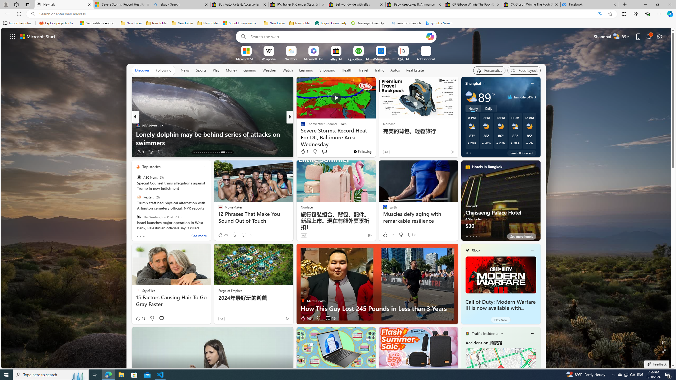 This screenshot has width=676, height=380. What do you see at coordinates (215, 152) in the screenshot?
I see `AutomationID: tab-23` at bounding box center [215, 152].